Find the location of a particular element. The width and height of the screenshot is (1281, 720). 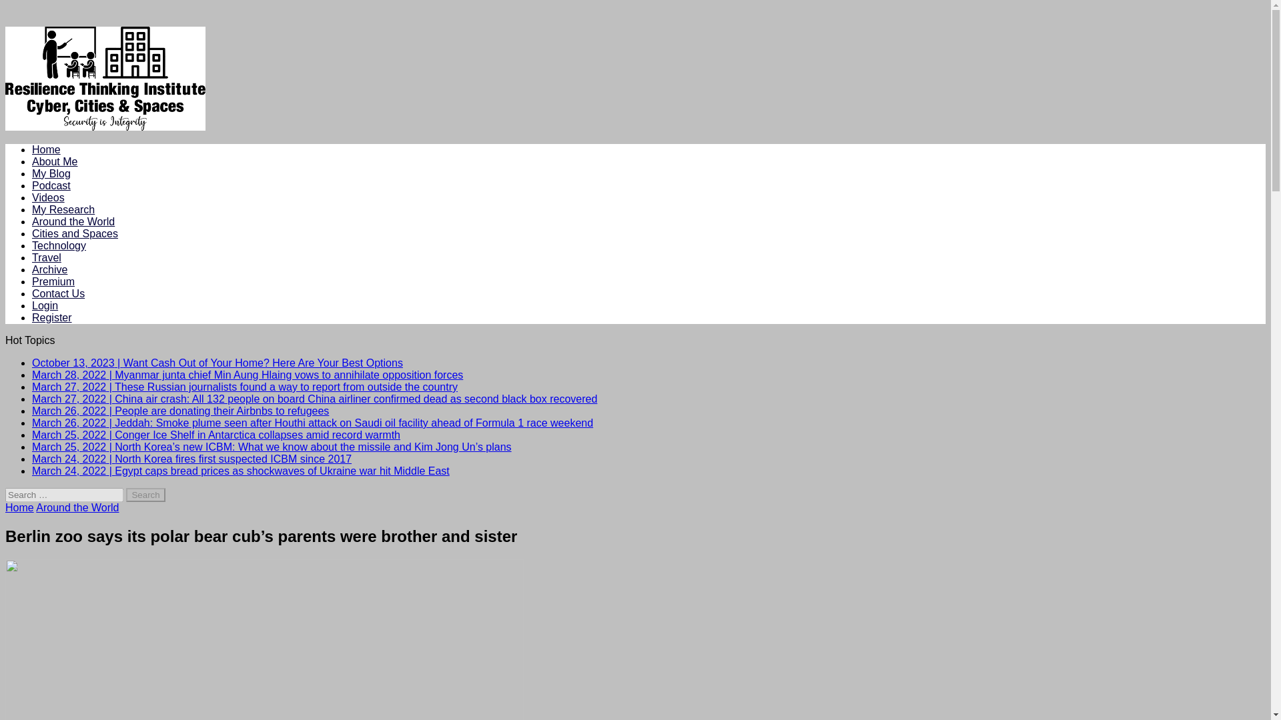

Home is located at coordinates (46, 149).